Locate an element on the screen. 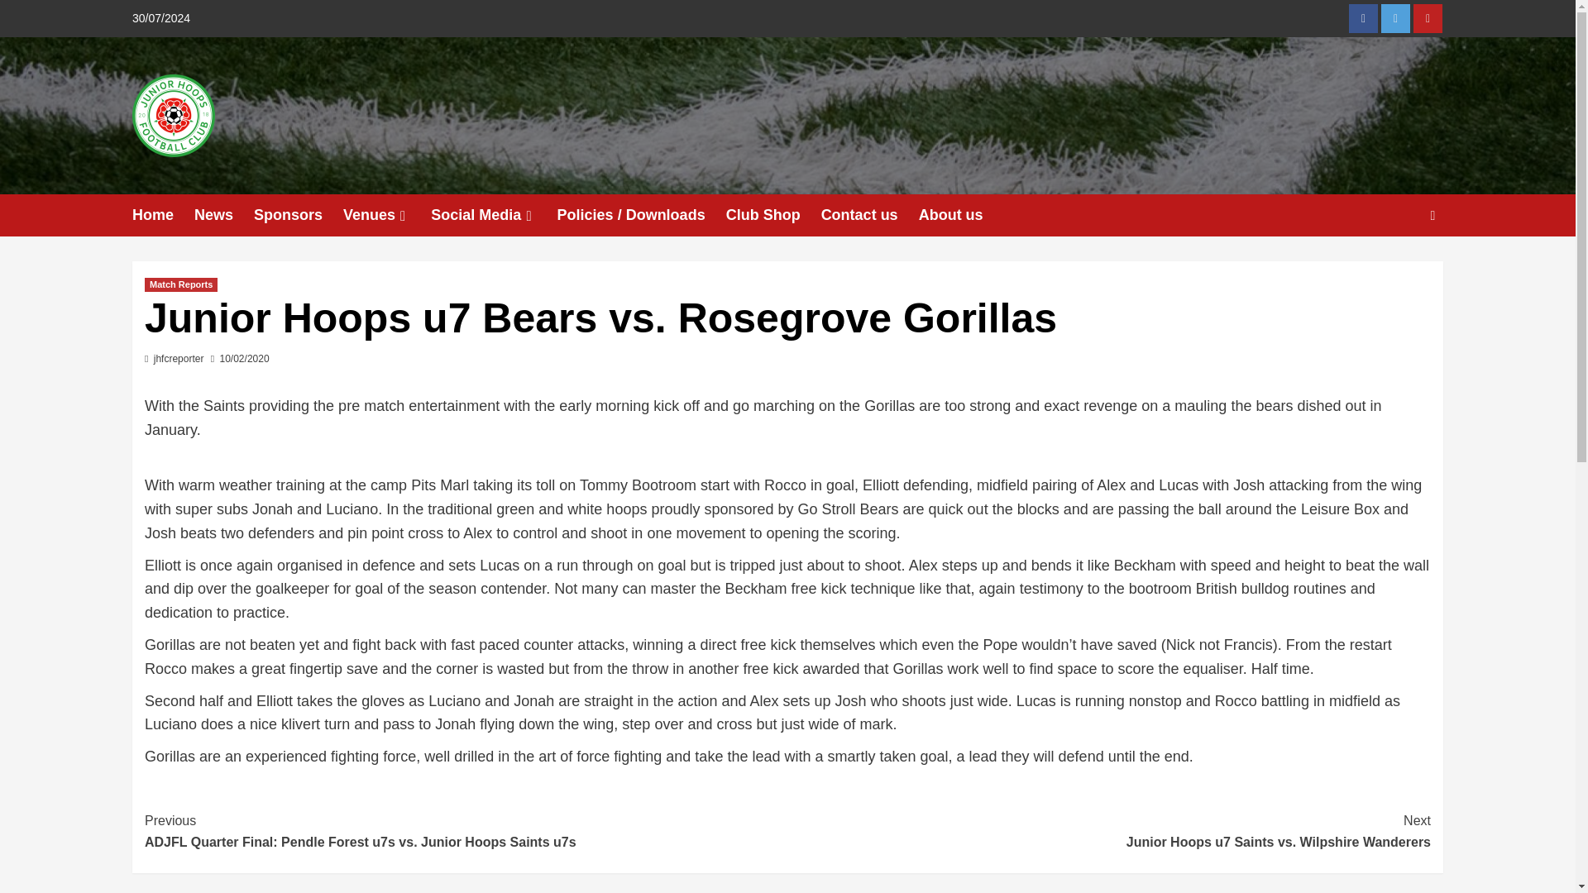 This screenshot has width=1588, height=893. Contact us is located at coordinates (493, 215).